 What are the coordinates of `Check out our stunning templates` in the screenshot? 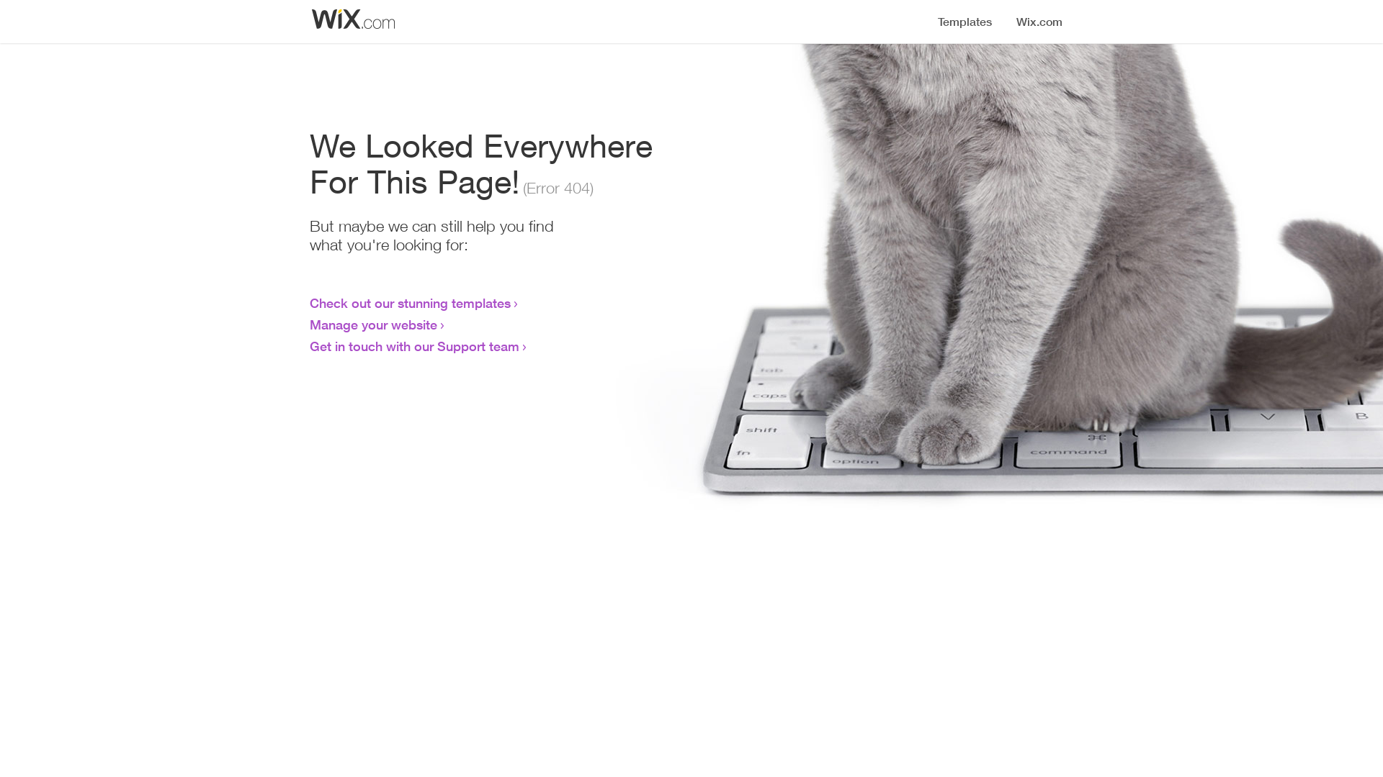 It's located at (411, 303).